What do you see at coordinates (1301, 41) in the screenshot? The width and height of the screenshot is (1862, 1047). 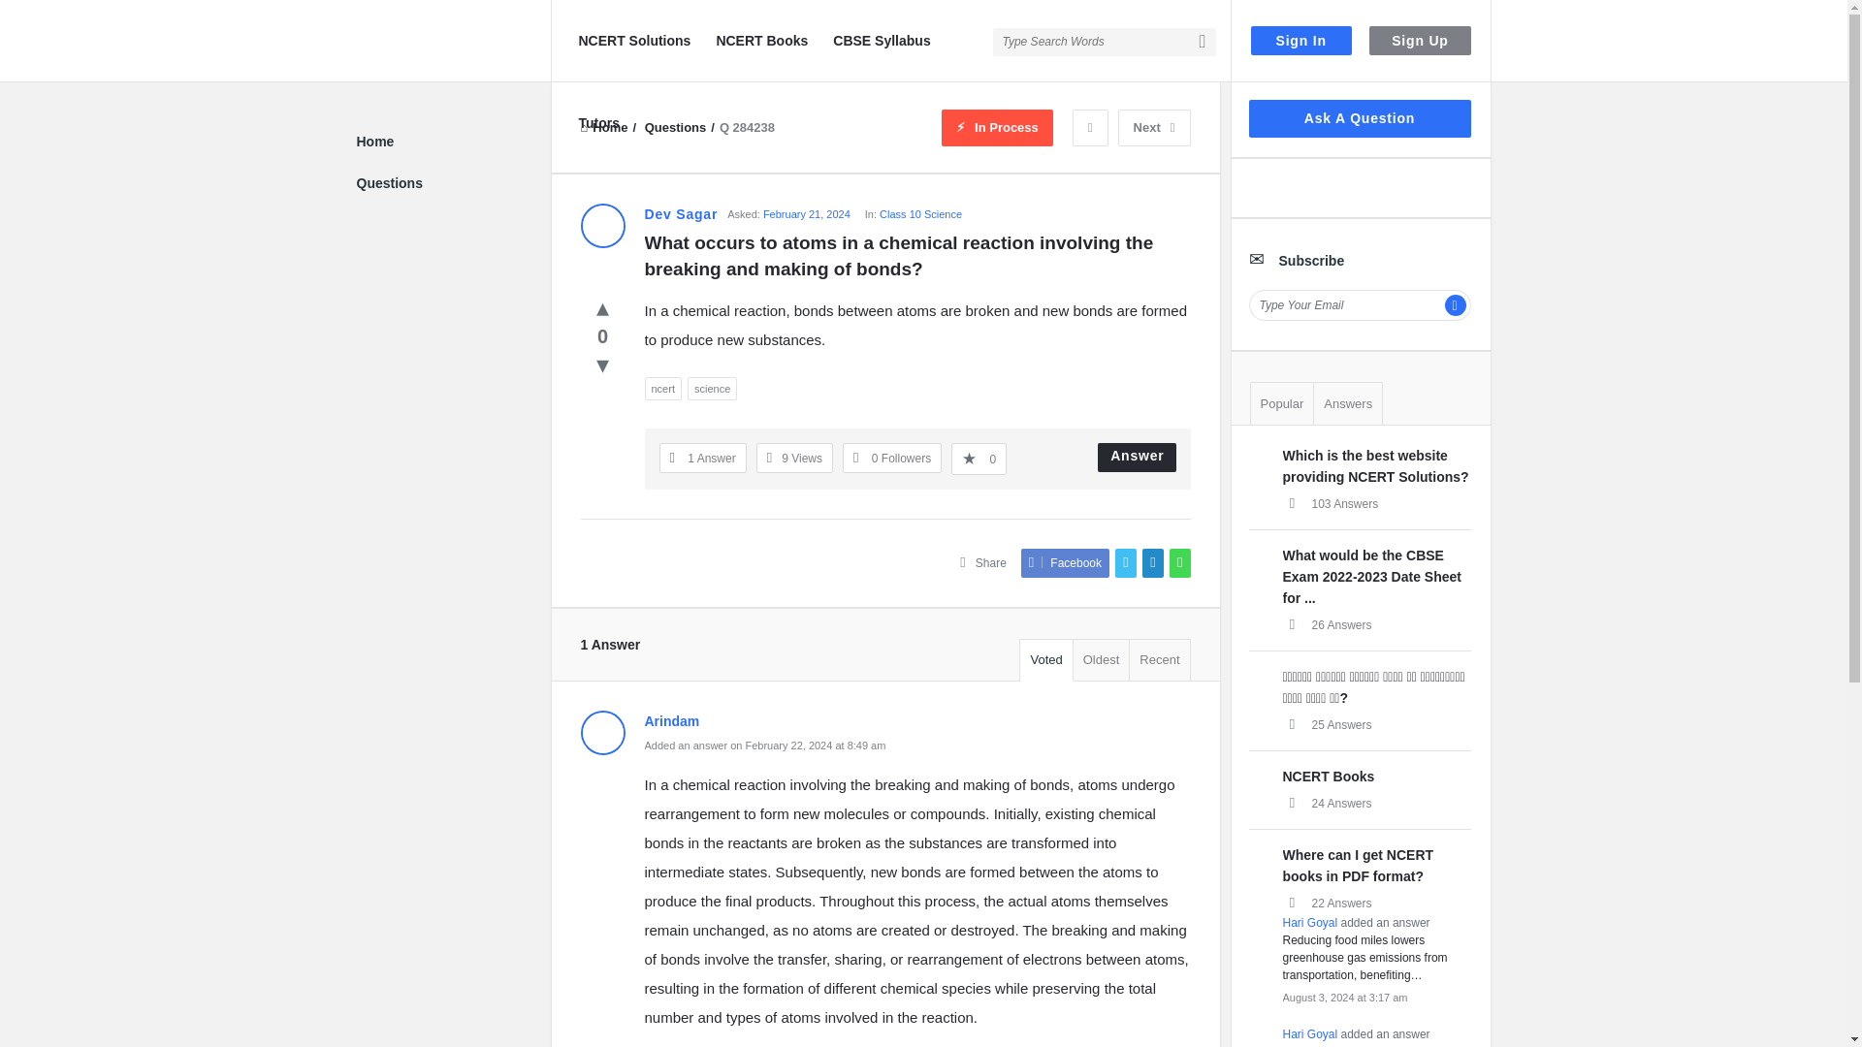 I see `Sign In` at bounding box center [1301, 41].